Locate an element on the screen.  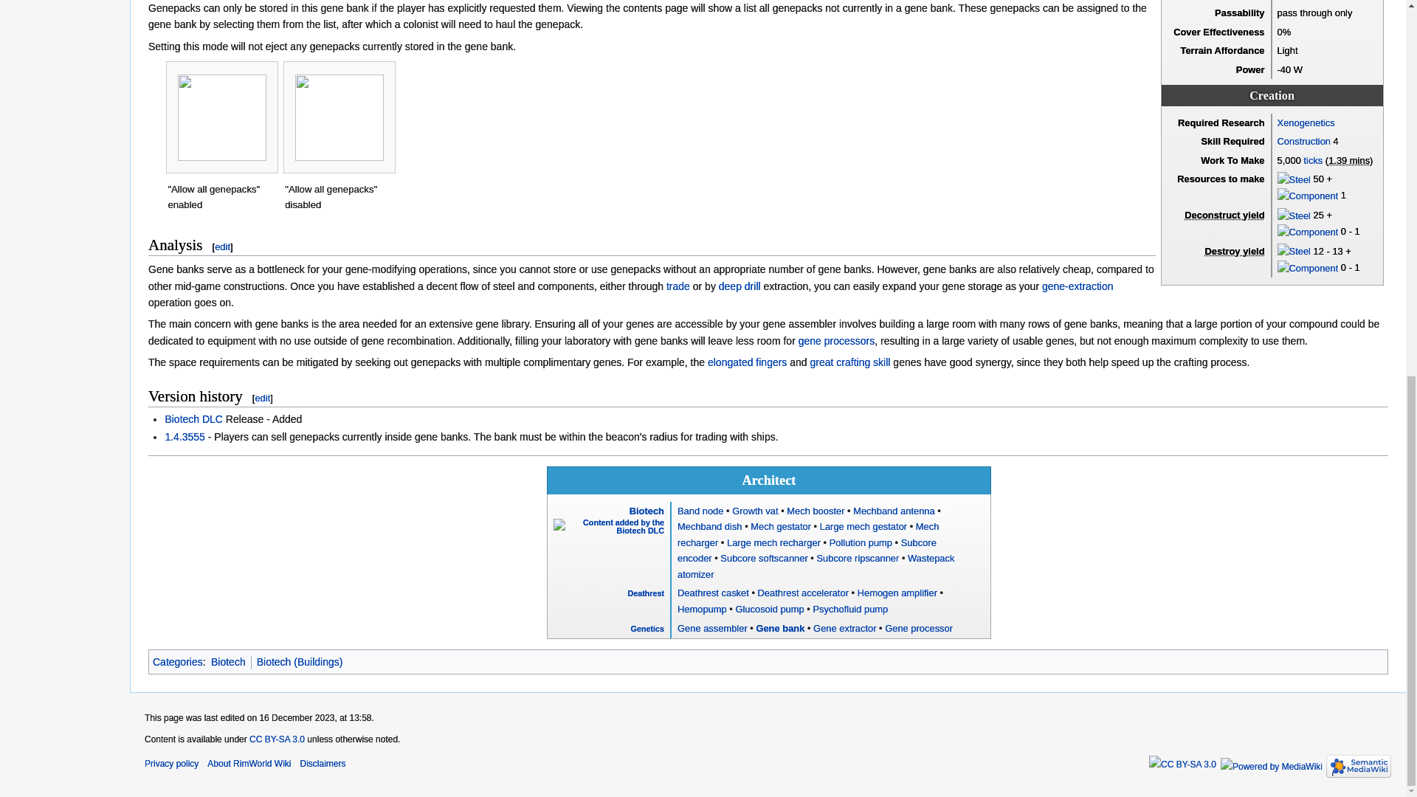
Skills is located at coordinates (1303, 140).